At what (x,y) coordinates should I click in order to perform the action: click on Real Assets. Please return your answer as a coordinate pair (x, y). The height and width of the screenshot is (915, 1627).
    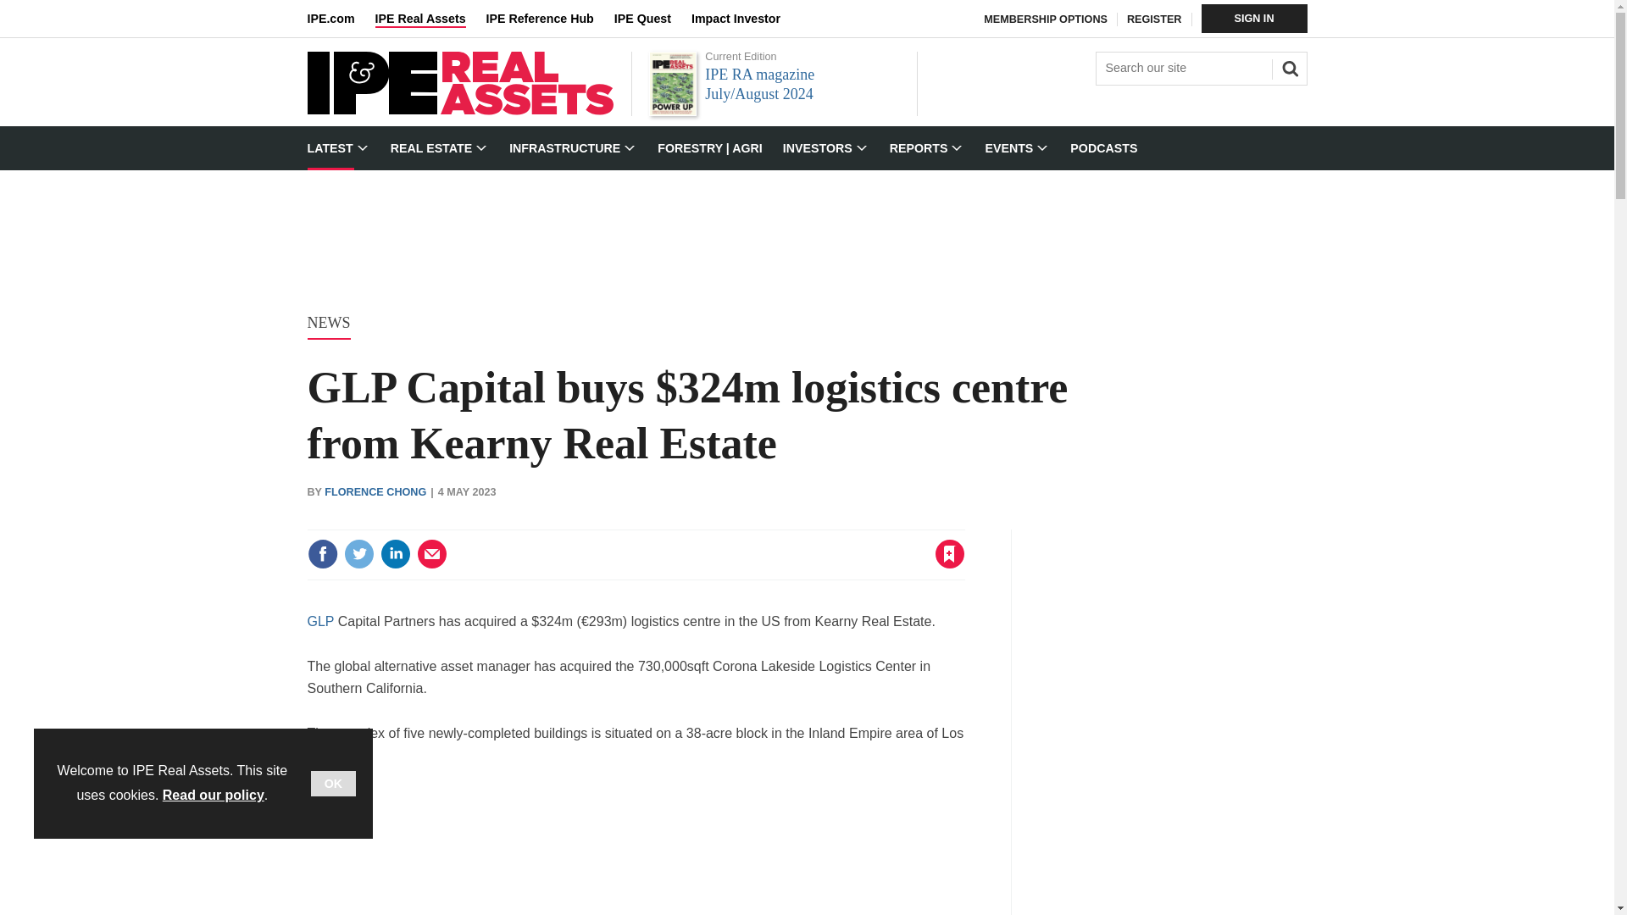
    Looking at the image, I should click on (459, 110).